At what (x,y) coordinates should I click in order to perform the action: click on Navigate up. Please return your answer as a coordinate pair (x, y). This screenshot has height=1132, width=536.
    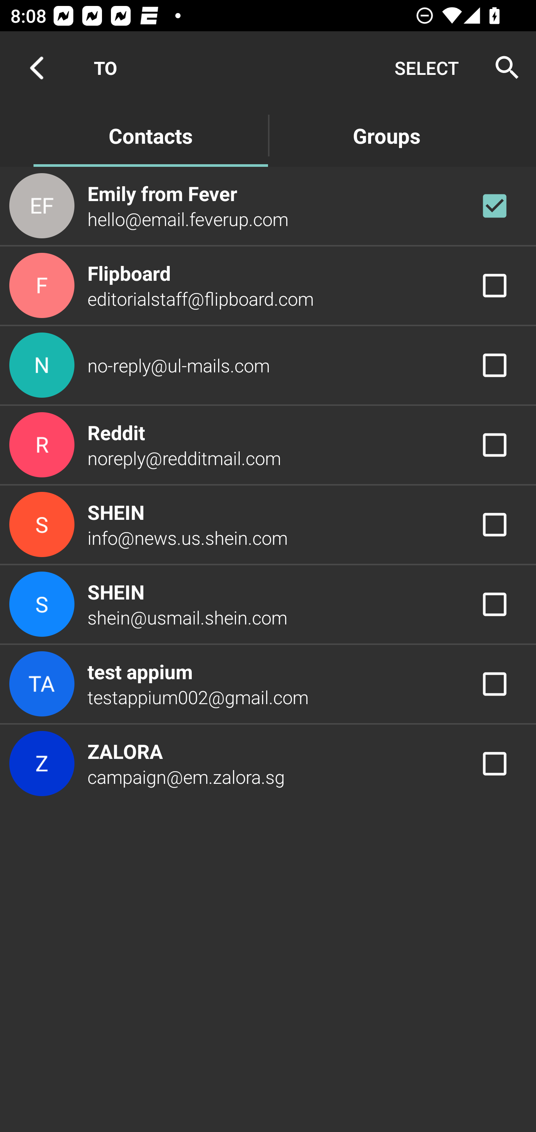
    Looking at the image, I should click on (36, 68).